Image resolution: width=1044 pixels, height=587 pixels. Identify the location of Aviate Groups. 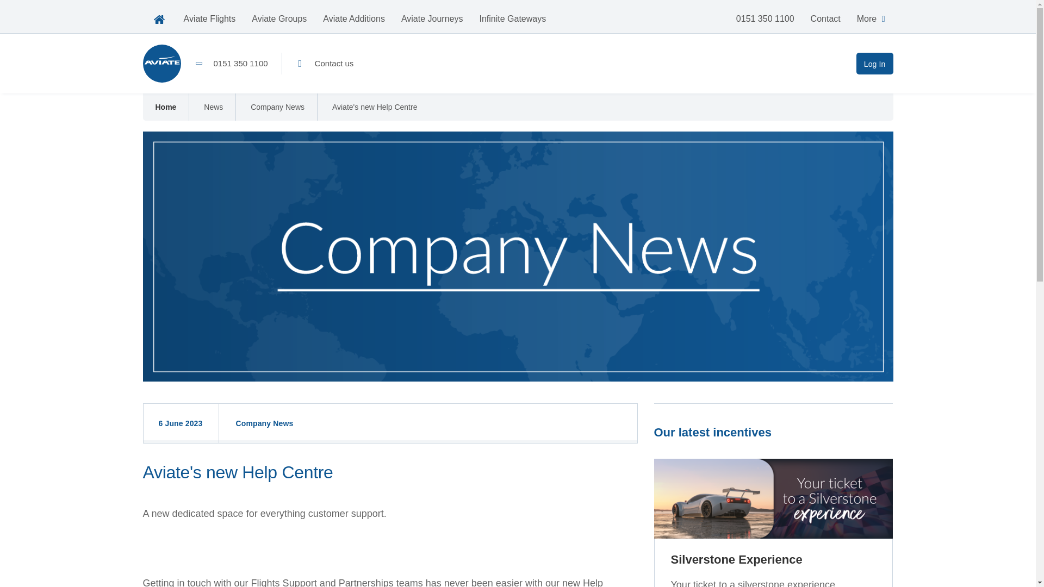
(279, 18).